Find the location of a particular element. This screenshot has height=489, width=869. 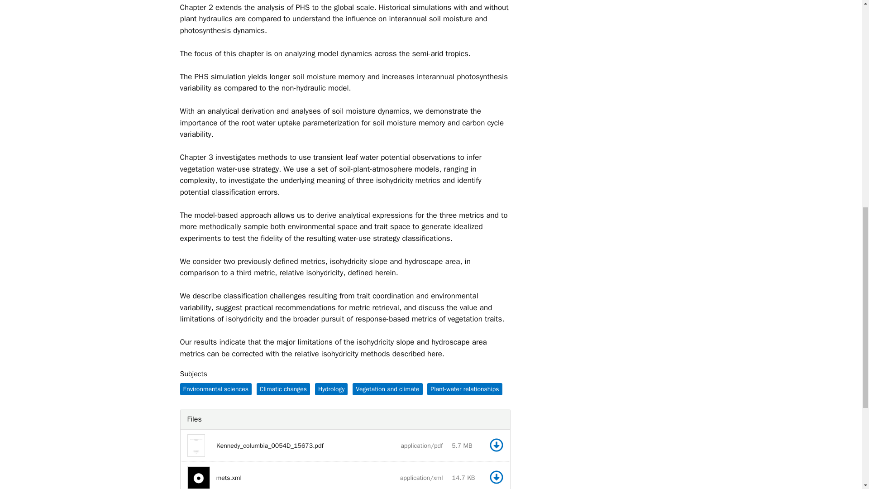

Download file is located at coordinates (496, 446).